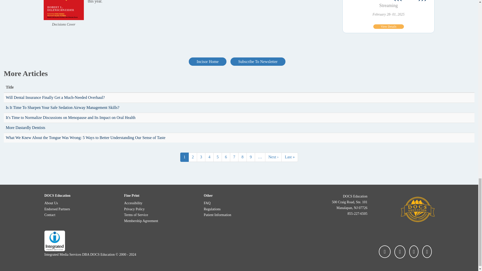 Image resolution: width=482 pixels, height=271 pixels. What do you see at coordinates (234, 157) in the screenshot?
I see `Go to page 7` at bounding box center [234, 157].